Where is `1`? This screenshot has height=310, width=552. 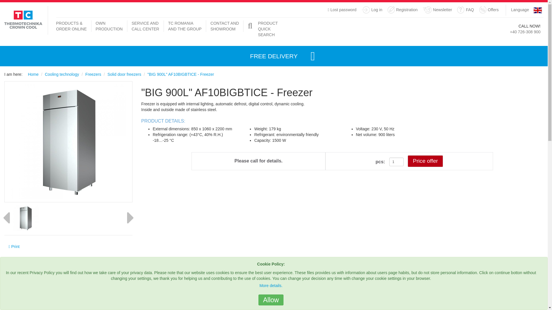 1 is located at coordinates (396, 162).